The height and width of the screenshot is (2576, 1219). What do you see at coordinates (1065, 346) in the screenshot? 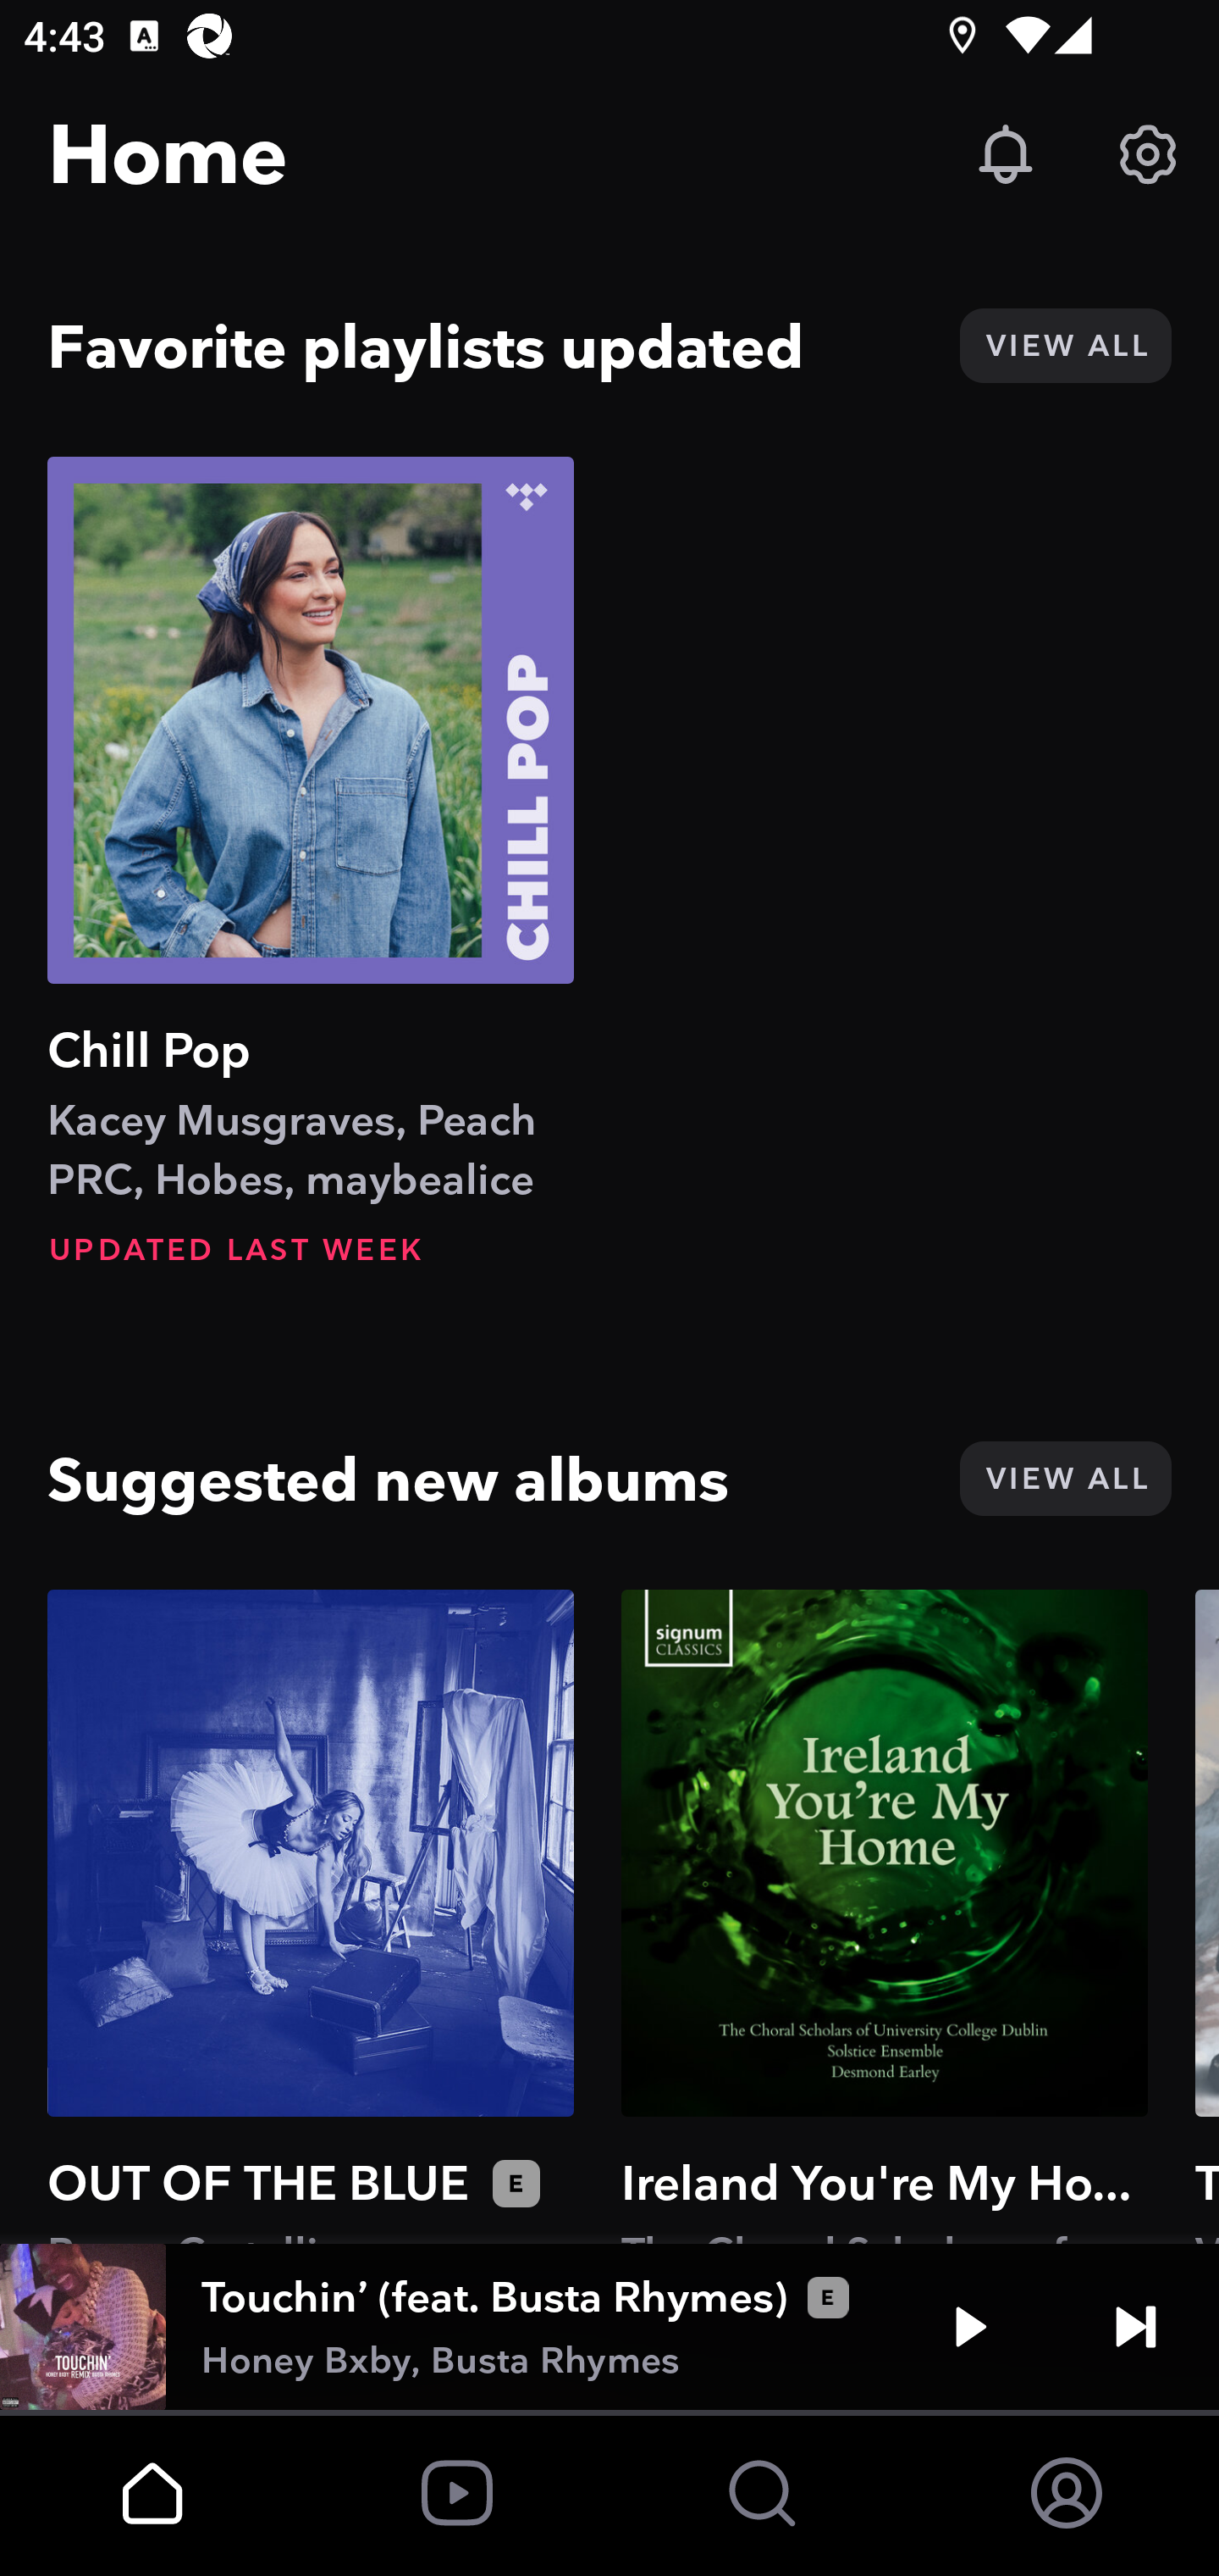
I see `VIEW ALL` at bounding box center [1065, 346].